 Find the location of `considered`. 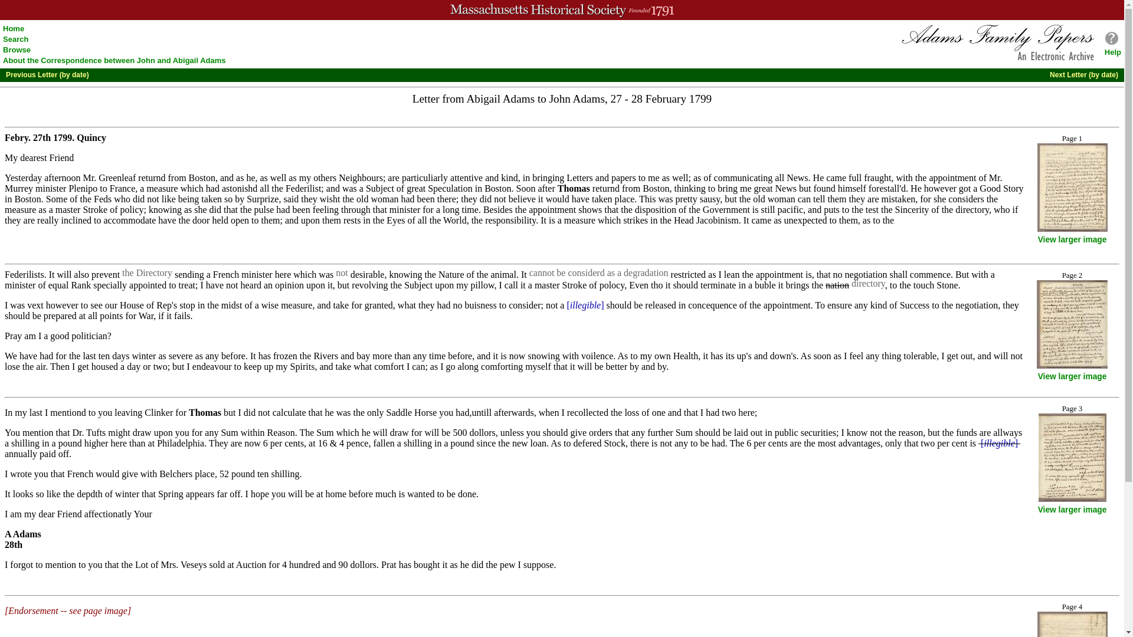

considered is located at coordinates (585, 272).